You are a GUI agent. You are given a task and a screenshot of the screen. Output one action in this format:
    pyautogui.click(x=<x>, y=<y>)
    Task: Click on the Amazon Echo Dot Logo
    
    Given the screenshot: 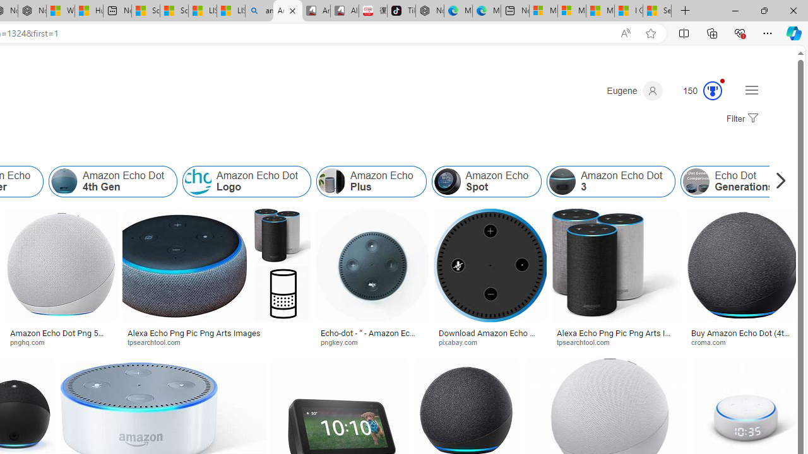 What is the action you would take?
    pyautogui.click(x=198, y=182)
    